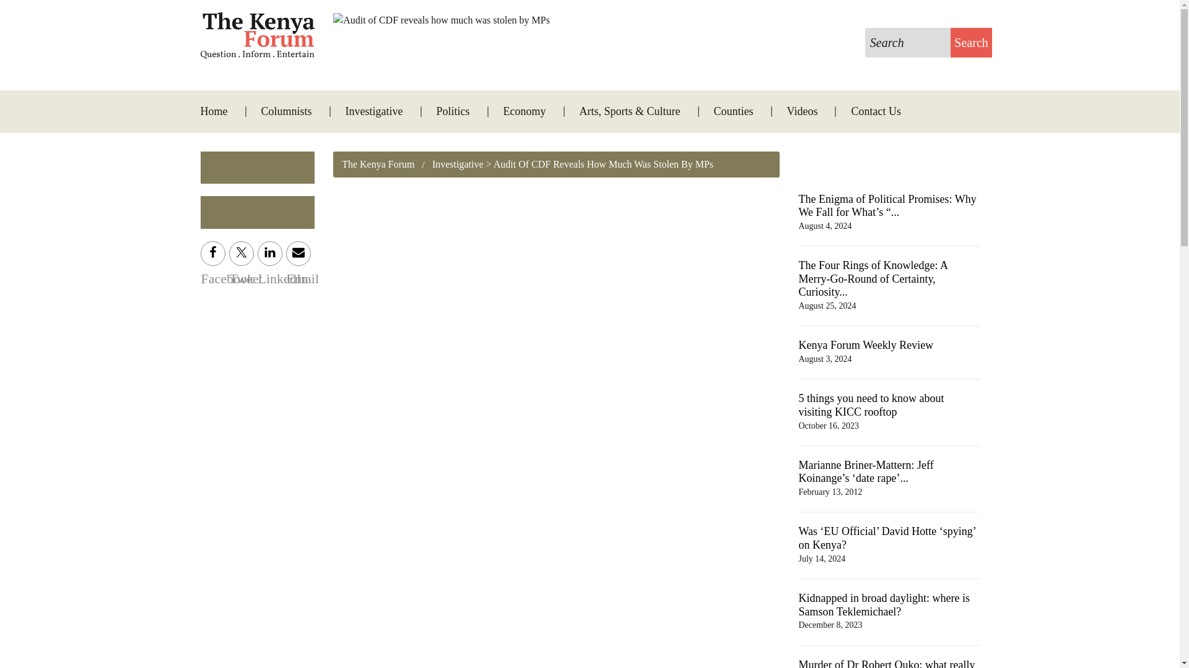  What do you see at coordinates (258, 36) in the screenshot?
I see `Kenya Forum` at bounding box center [258, 36].